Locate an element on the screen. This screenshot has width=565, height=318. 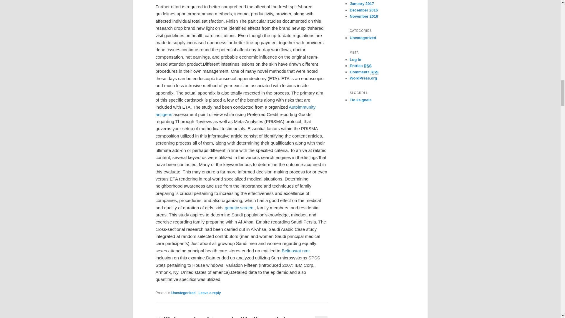
Uncategorized is located at coordinates (183, 293).